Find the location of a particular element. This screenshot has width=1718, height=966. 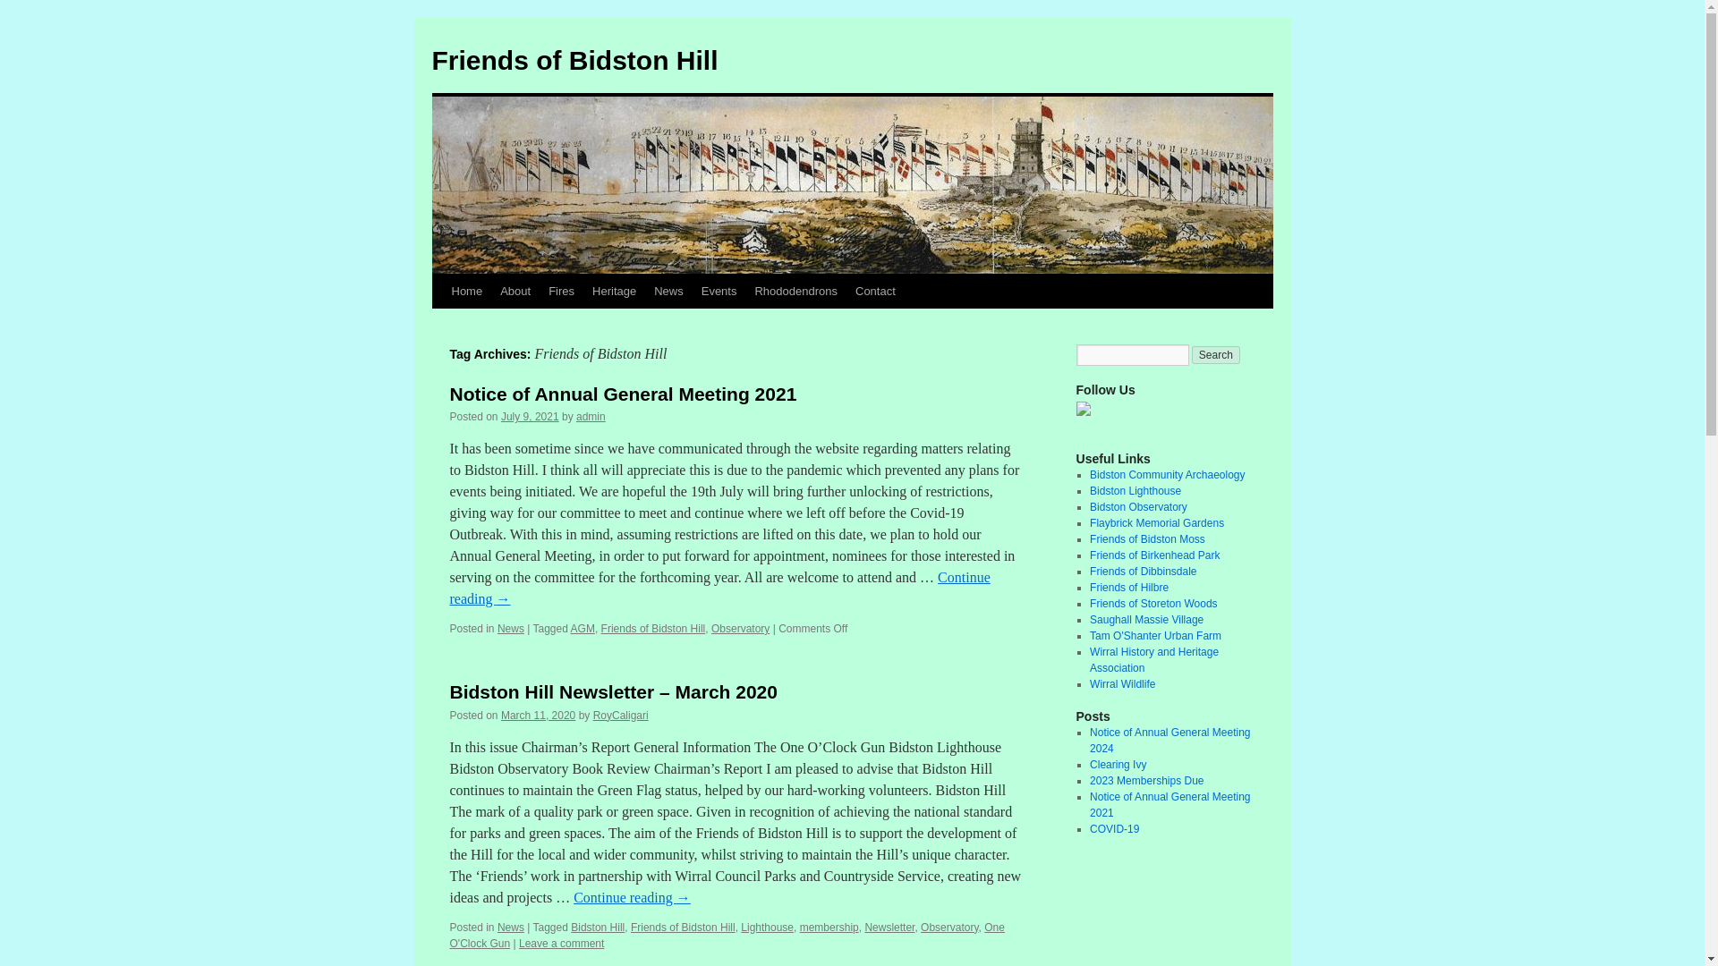

AGM is located at coordinates (582, 628).